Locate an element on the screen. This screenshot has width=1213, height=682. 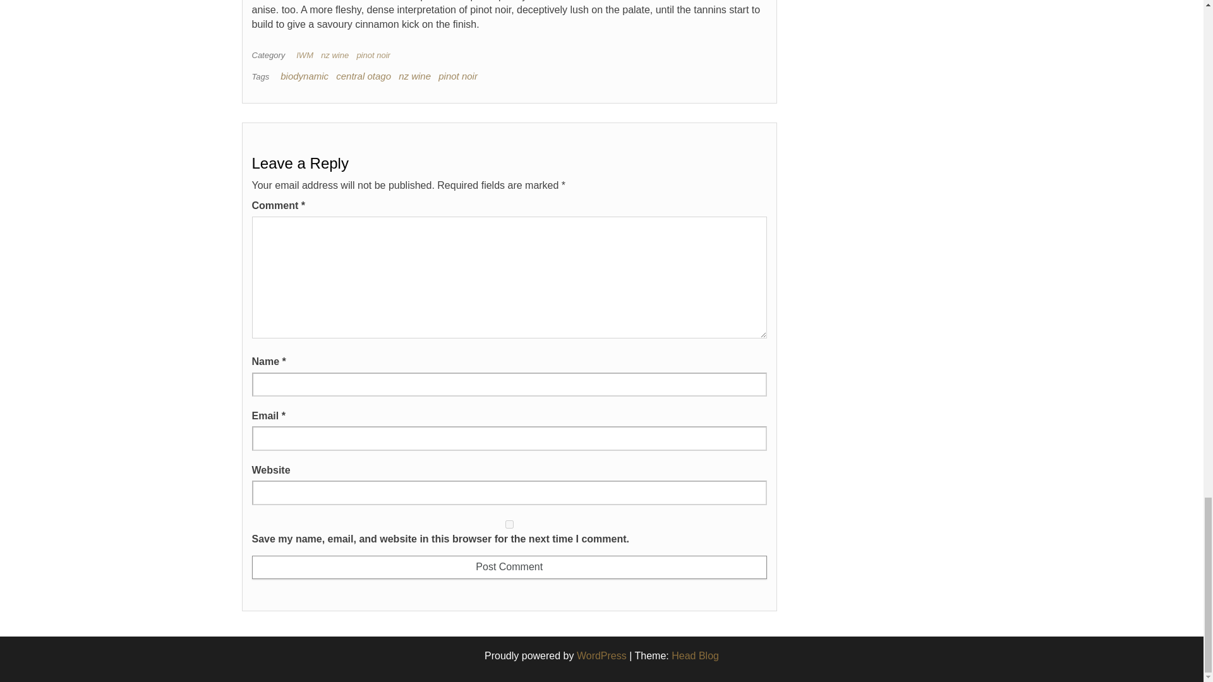
Post Comment is located at coordinates (509, 567).